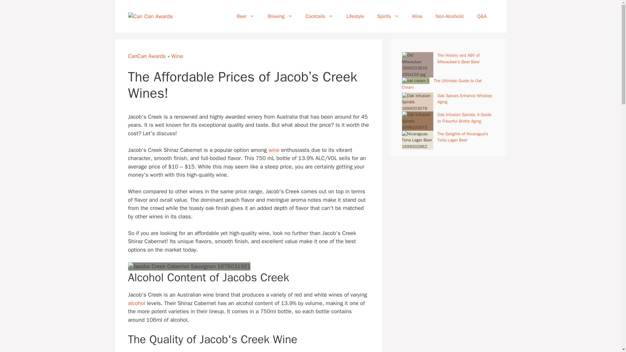 The height and width of the screenshot is (352, 626). Describe the element at coordinates (417, 121) in the screenshot. I see `Oak Infusion Spirals: A Guide to Flavorful Bottle Aging 5` at that location.